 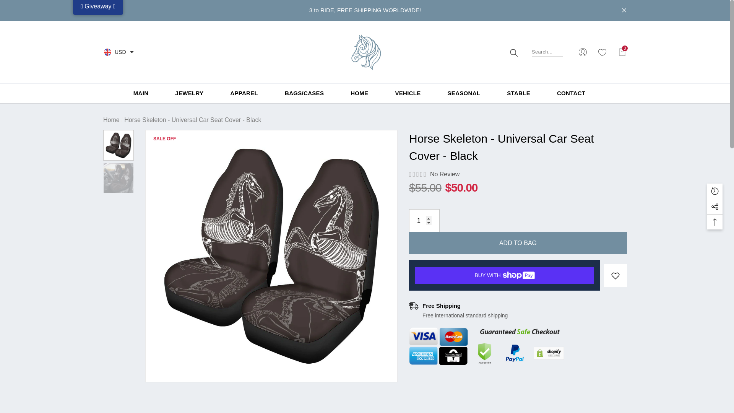 I want to click on MAIN, so click(x=141, y=93).